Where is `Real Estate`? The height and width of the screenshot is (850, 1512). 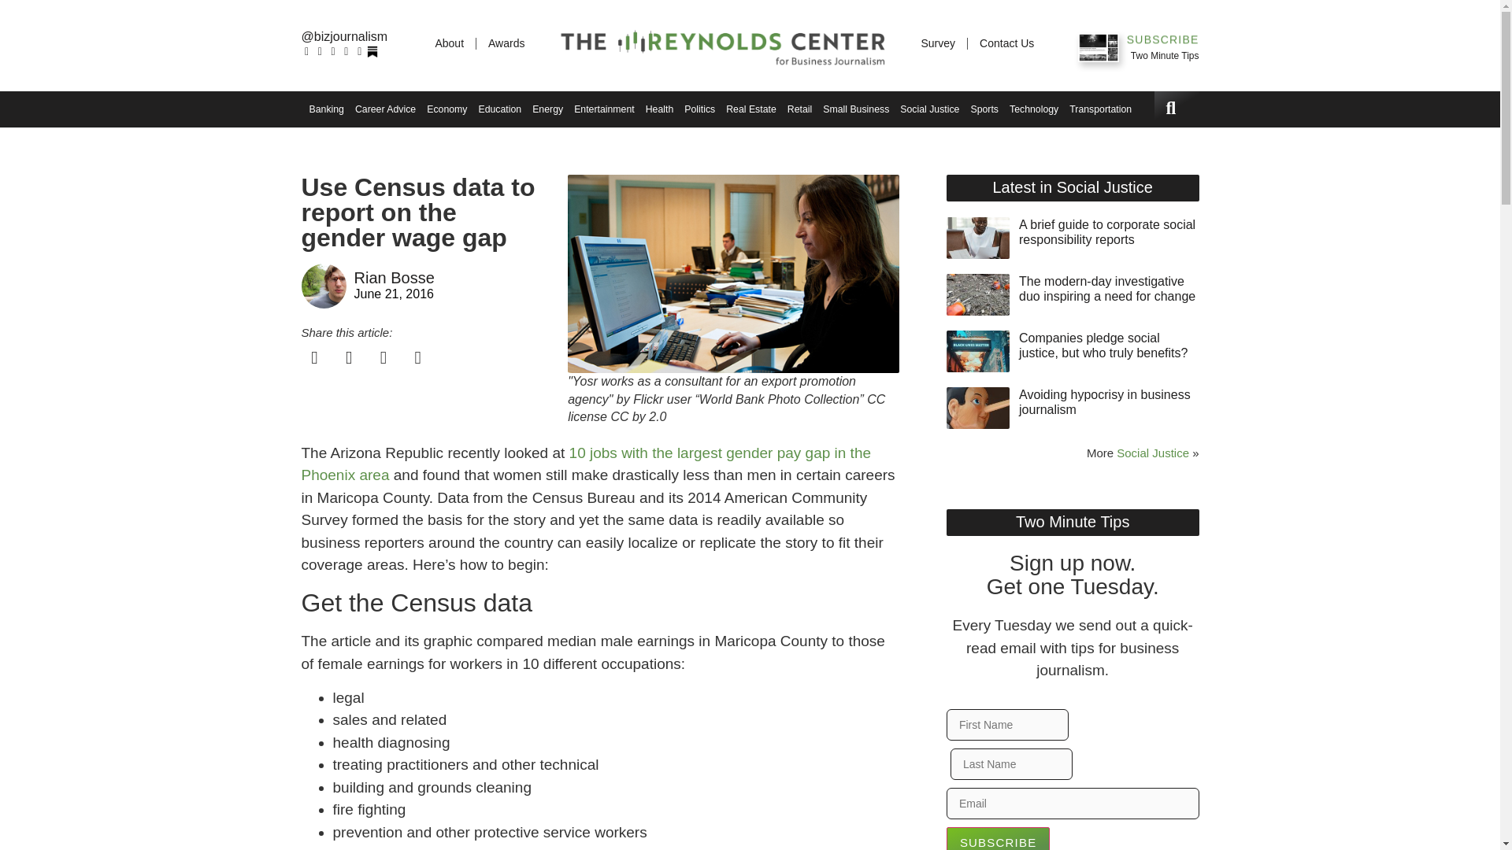 Real Estate is located at coordinates (751, 109).